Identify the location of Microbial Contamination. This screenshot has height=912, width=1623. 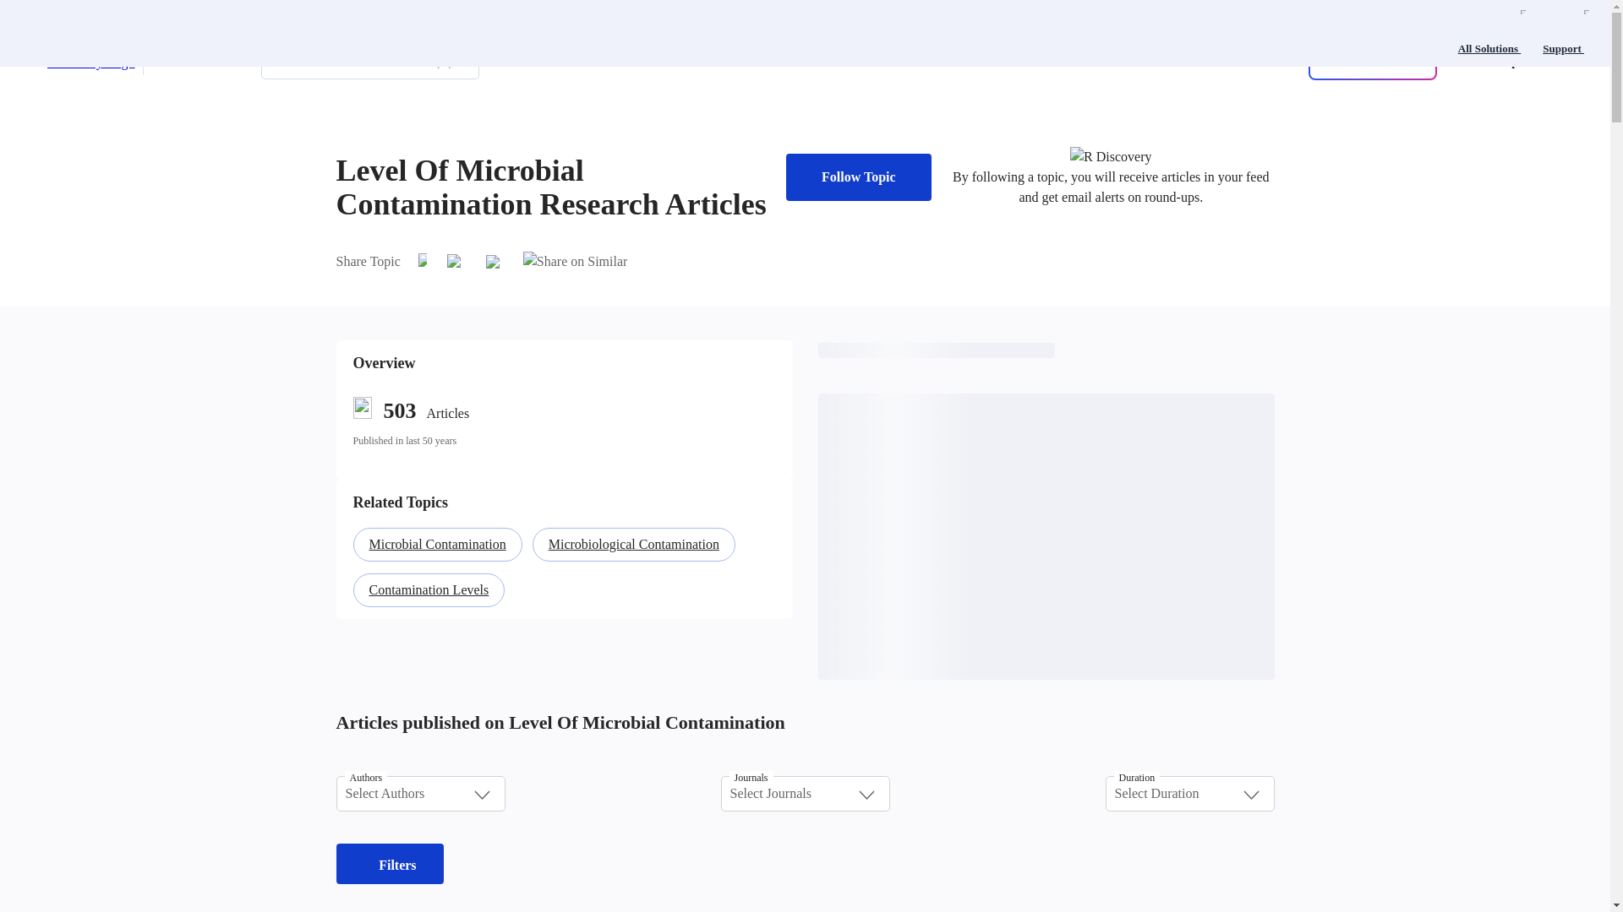
(436, 544).